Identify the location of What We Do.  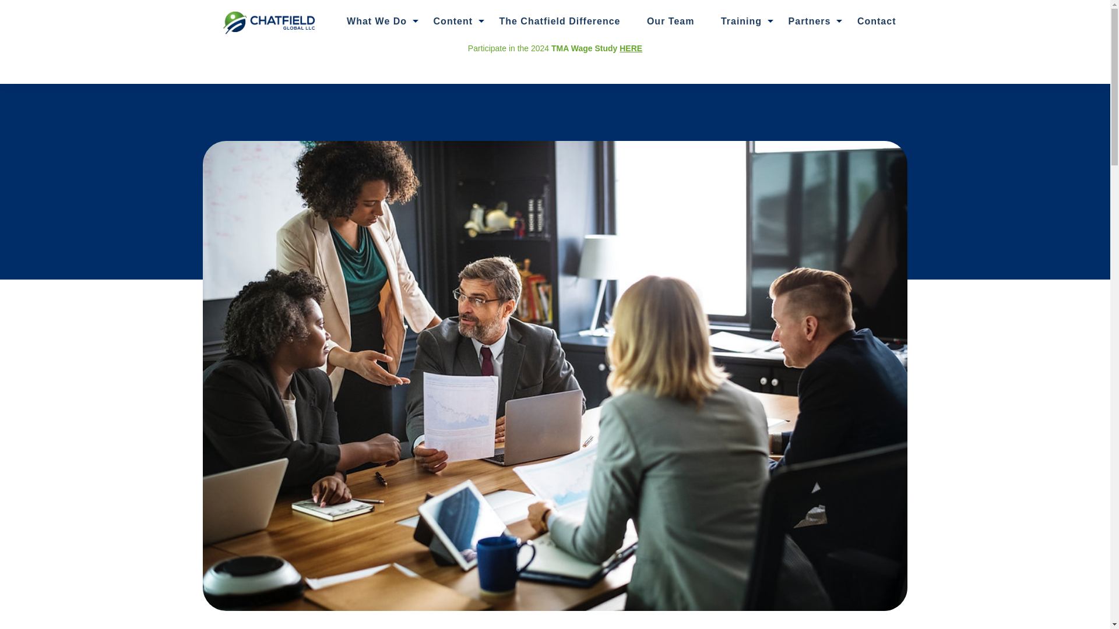
(376, 21).